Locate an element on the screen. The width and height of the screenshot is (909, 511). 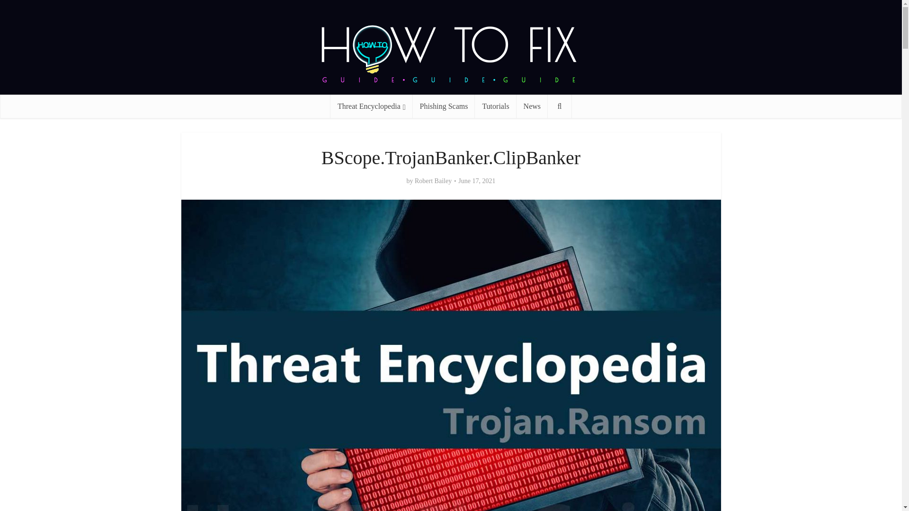
News is located at coordinates (532, 106).